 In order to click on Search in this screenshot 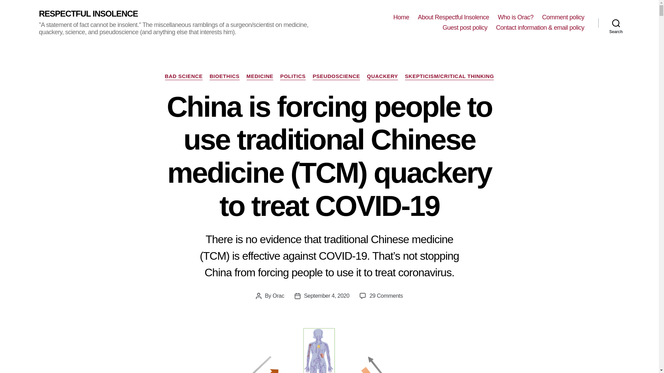, I will do `click(616, 23)`.